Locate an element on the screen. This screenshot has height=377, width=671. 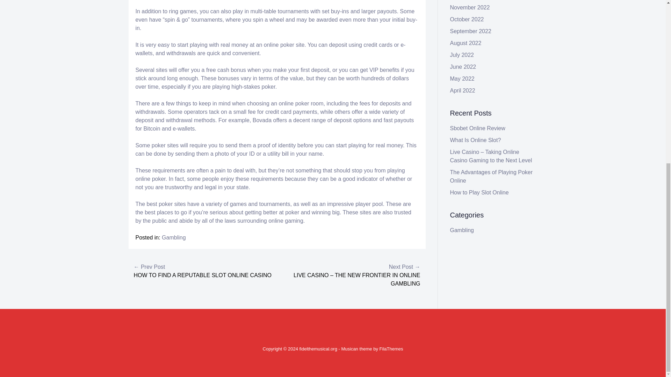
July 2022 is located at coordinates (462, 55).